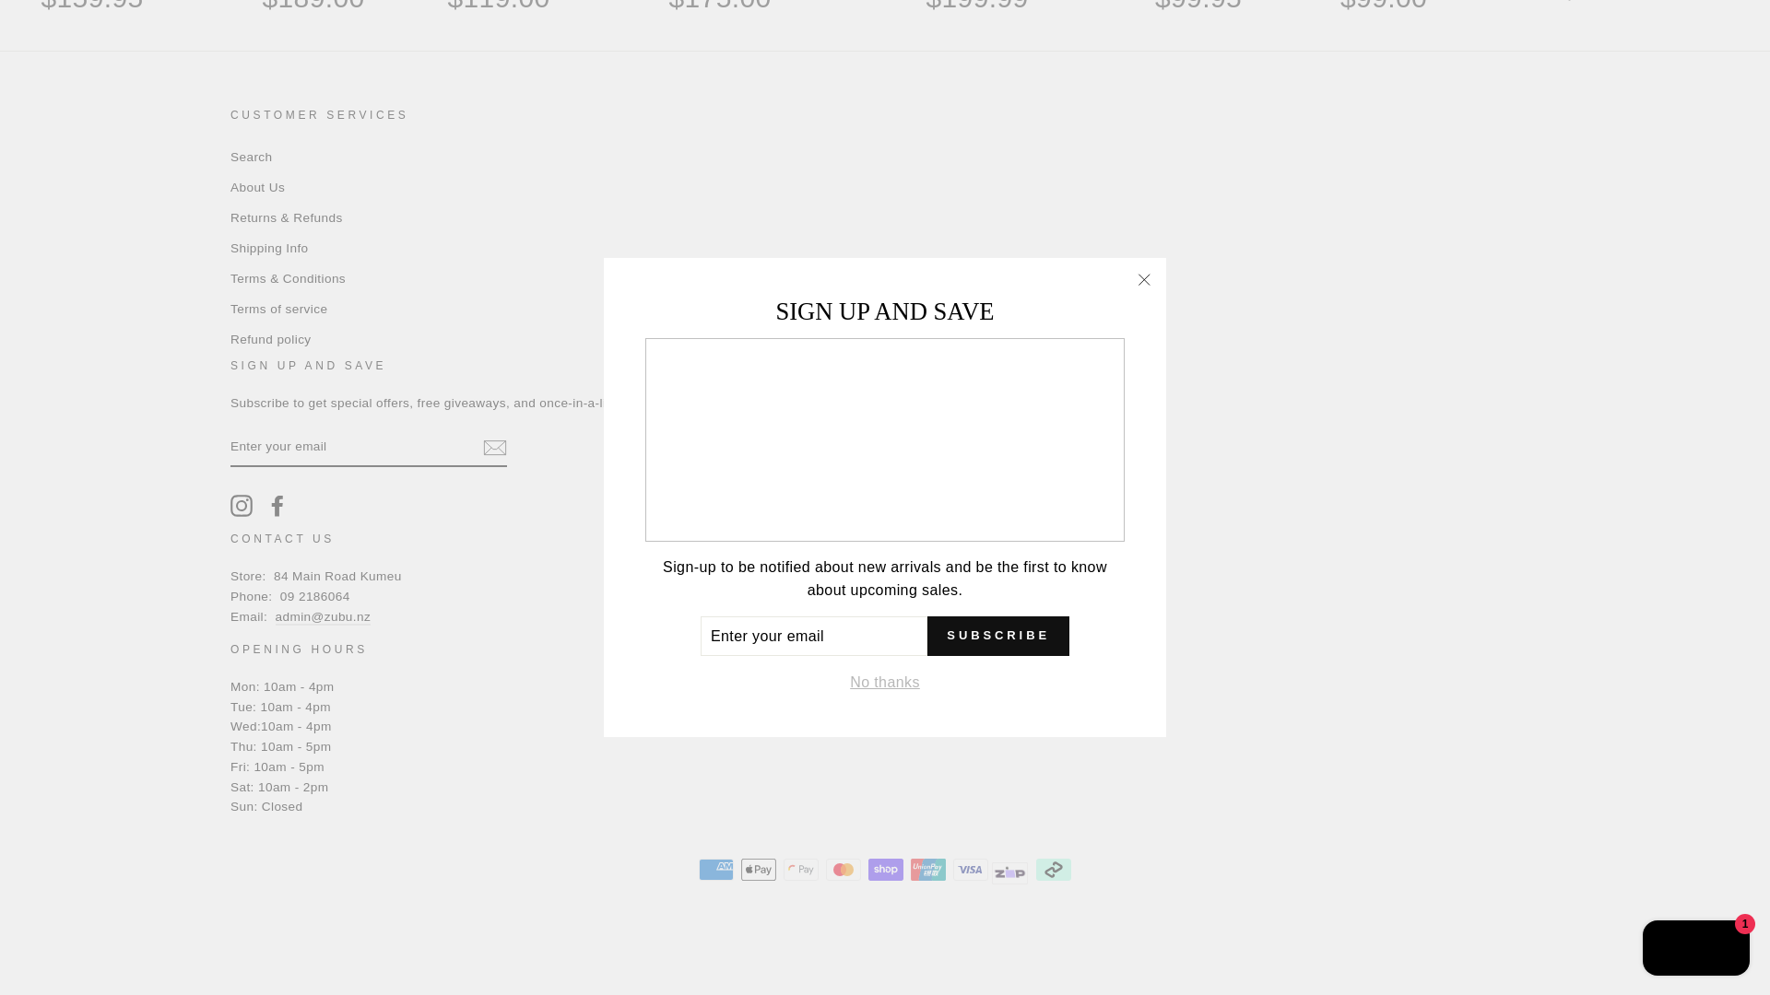  I want to click on Apple Pay, so click(759, 870).